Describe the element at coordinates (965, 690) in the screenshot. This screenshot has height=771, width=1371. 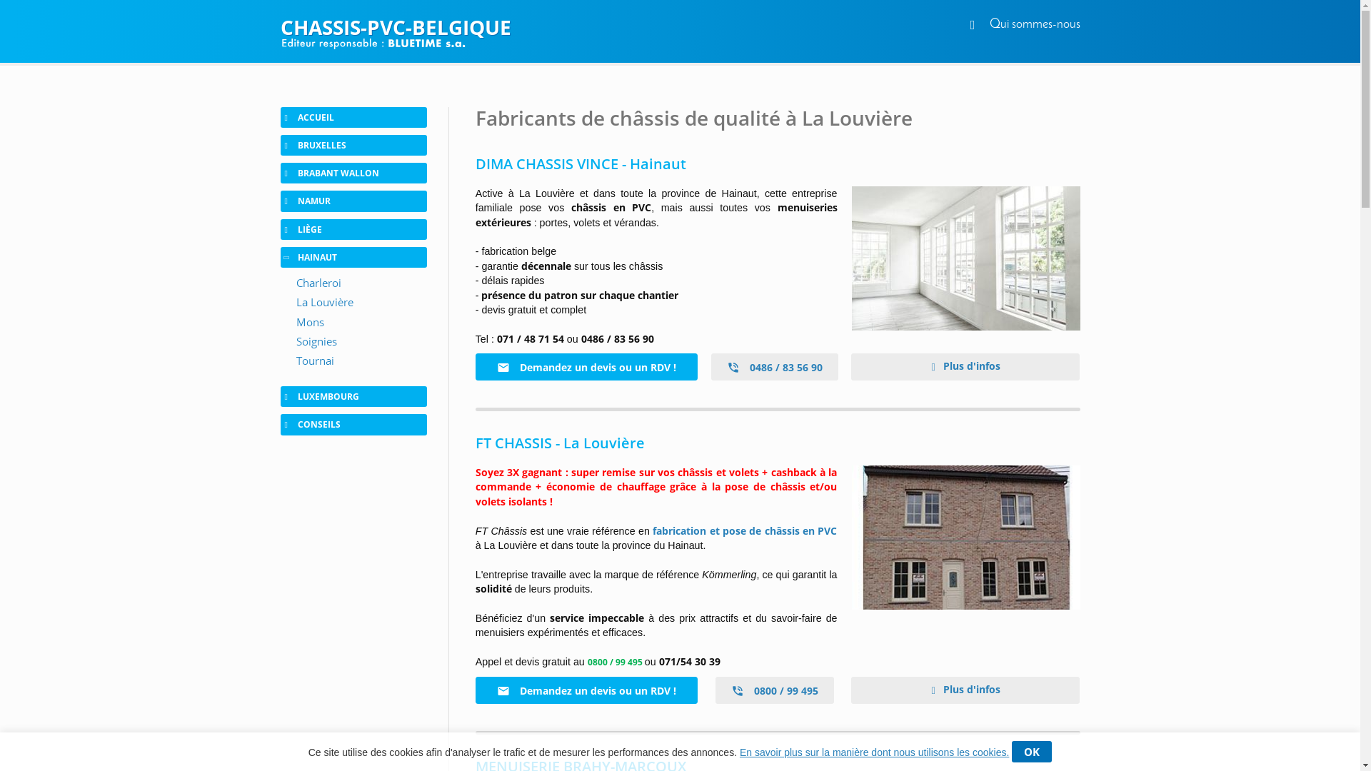
I see `Plus d'infos` at that location.